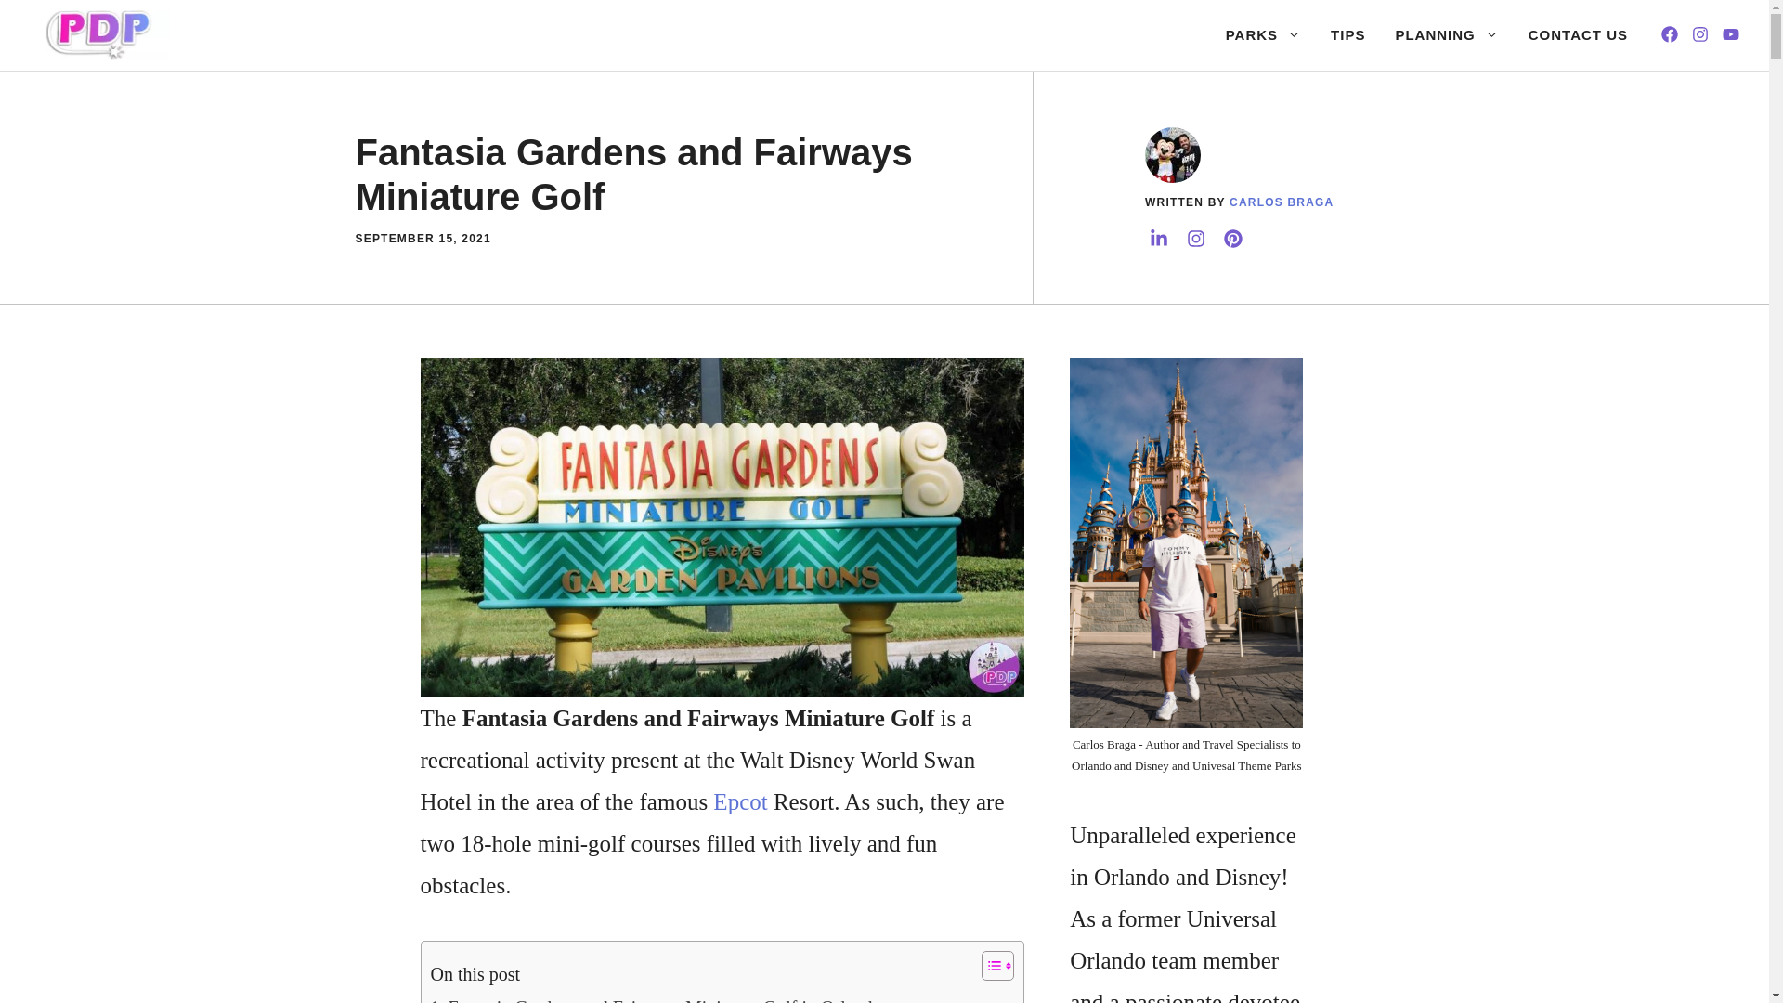 The width and height of the screenshot is (1783, 1003). Describe the element at coordinates (1282, 202) in the screenshot. I see `CARLOS BRAGA` at that location.